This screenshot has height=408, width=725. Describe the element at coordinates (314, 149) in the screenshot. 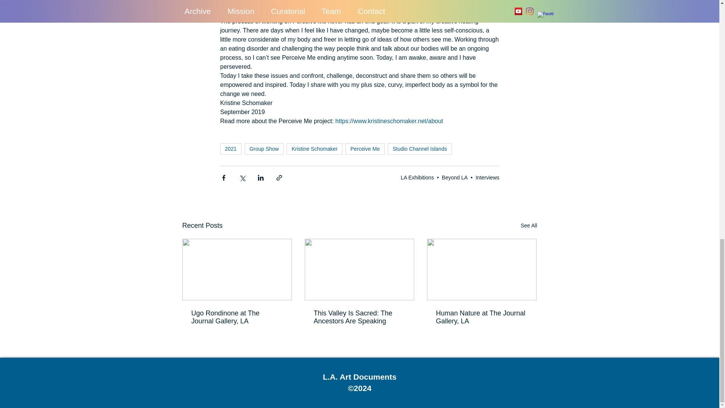

I see `Kristine Schomaker` at that location.